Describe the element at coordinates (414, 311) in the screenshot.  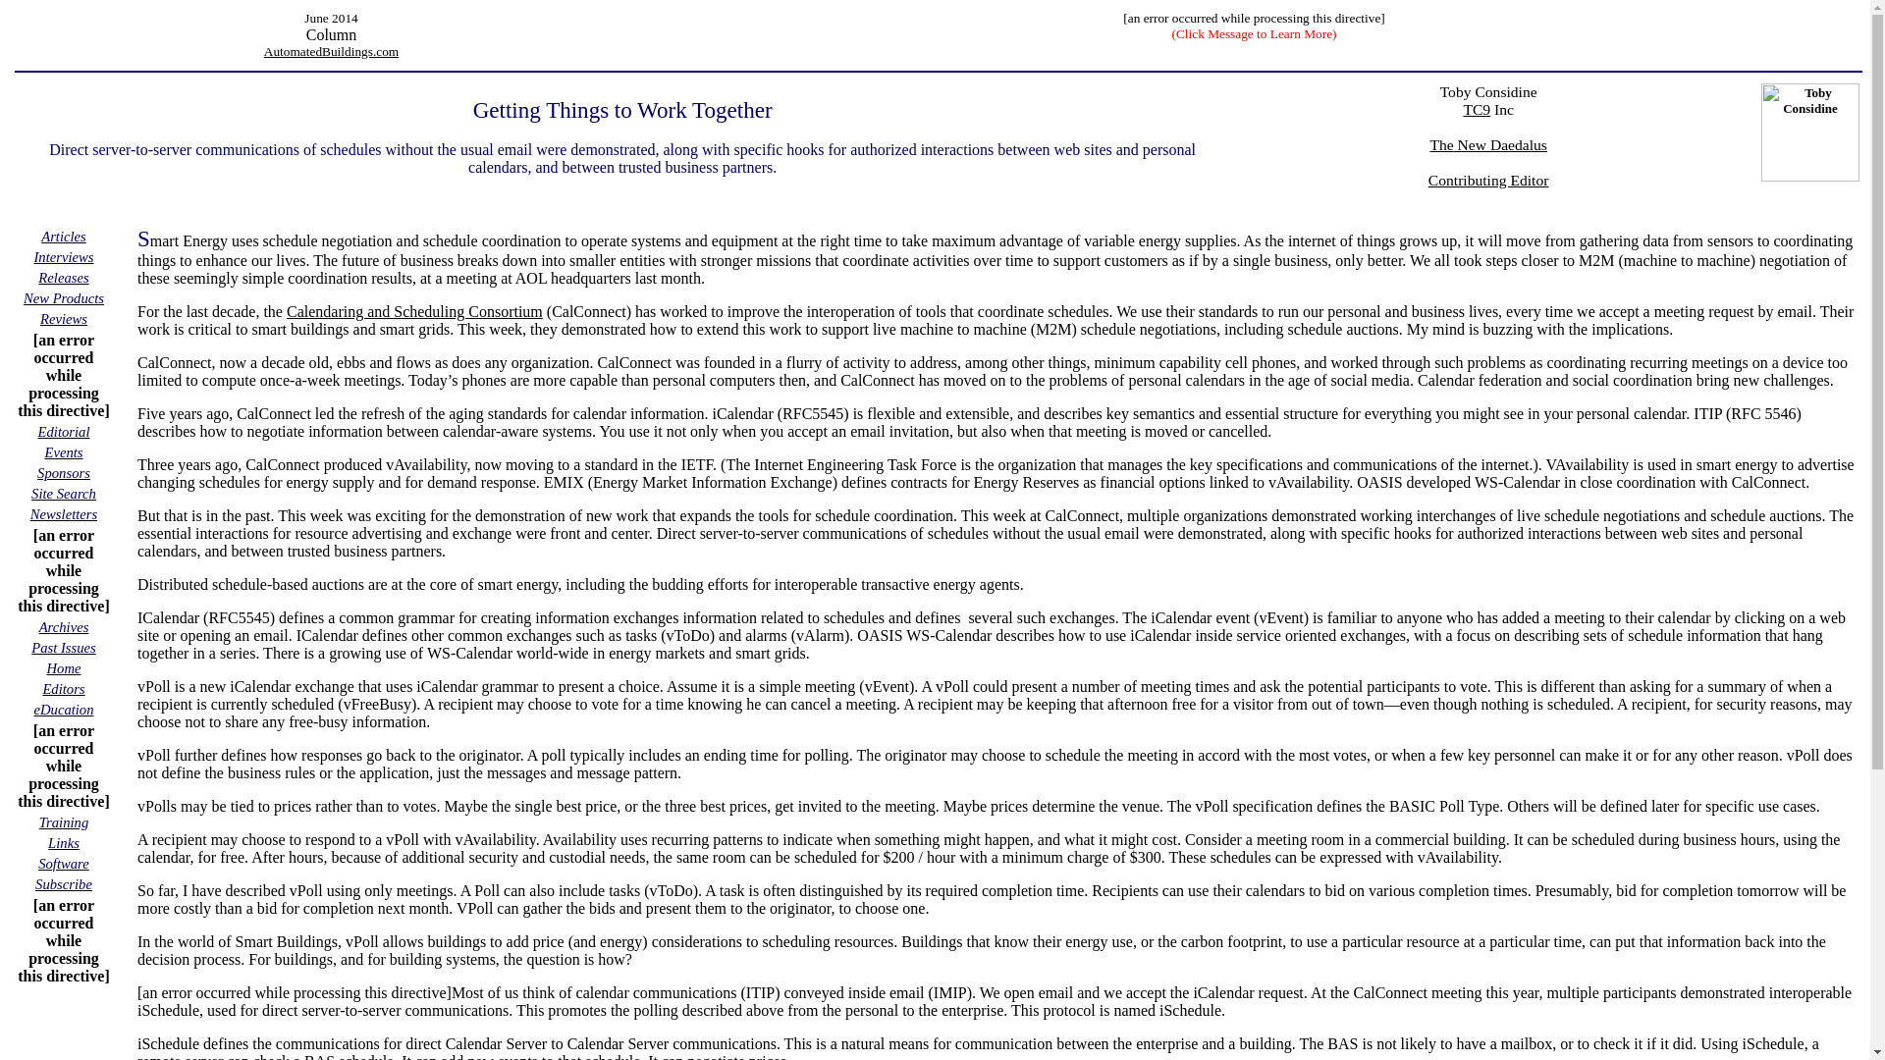
I see `Calendaring and Scheduling Consortium` at that location.